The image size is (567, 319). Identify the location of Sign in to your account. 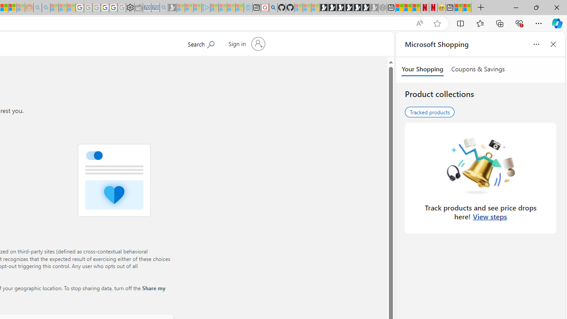
(245, 43).